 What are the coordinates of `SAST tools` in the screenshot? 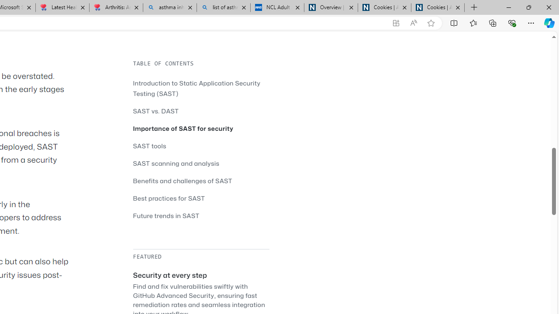 It's located at (149, 146).